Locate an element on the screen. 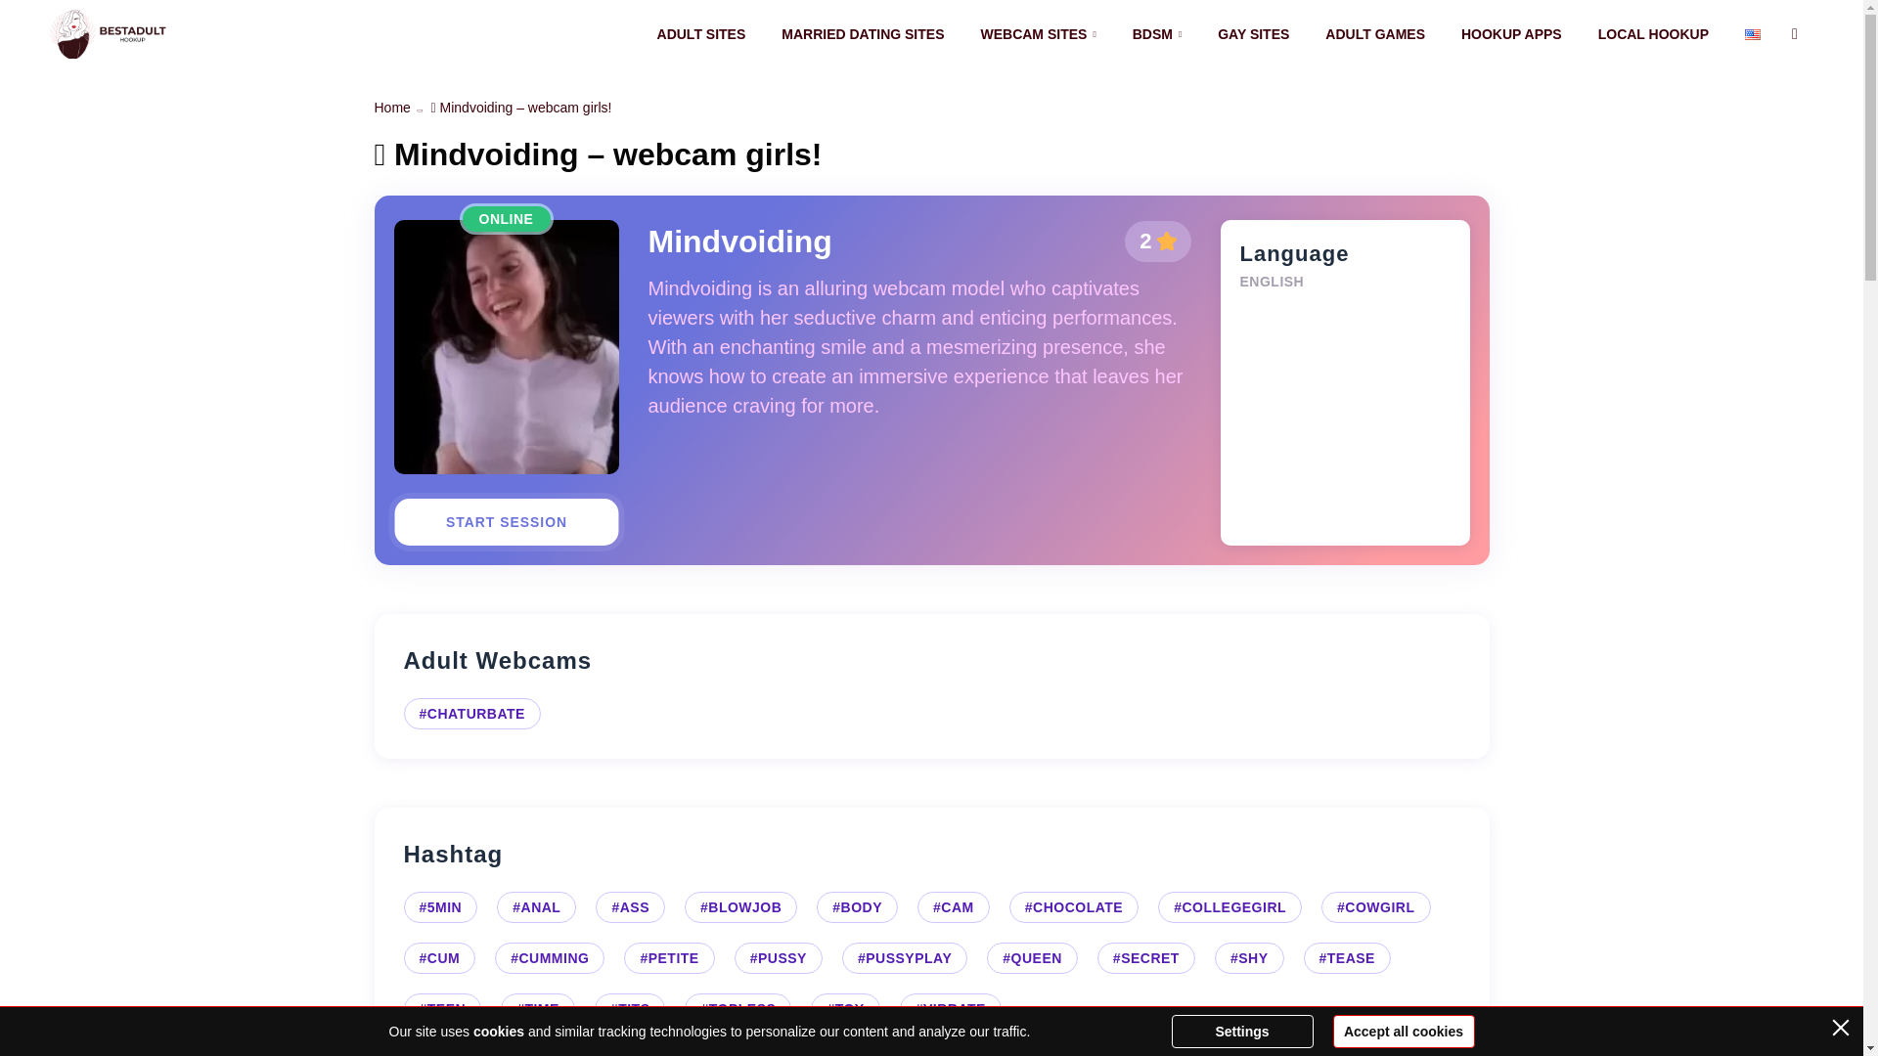  GAY SITES is located at coordinates (1252, 34).